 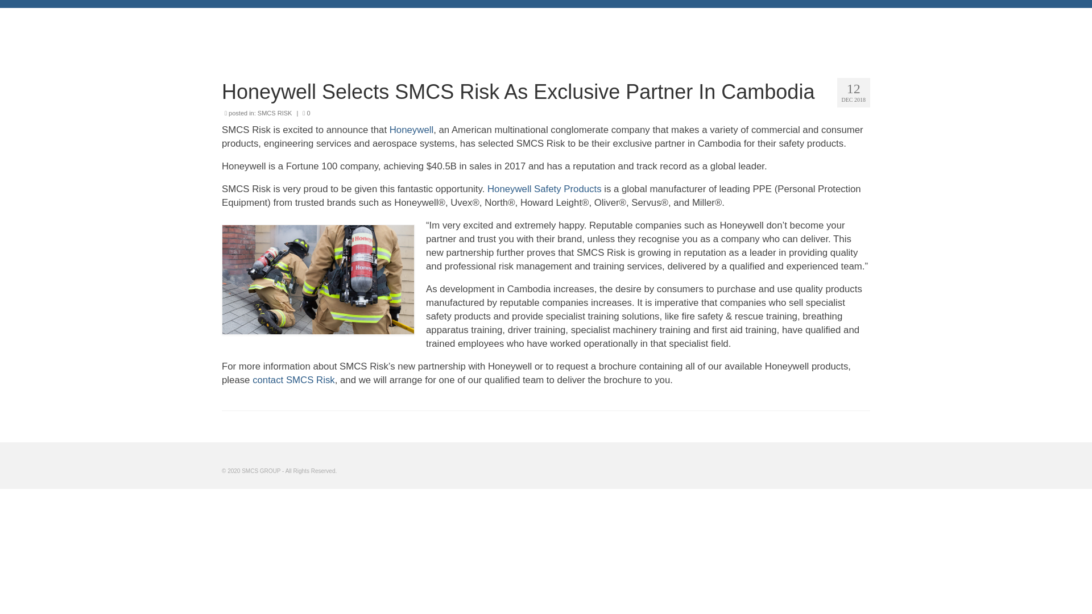 I want to click on HOME, so click(x=619, y=30).